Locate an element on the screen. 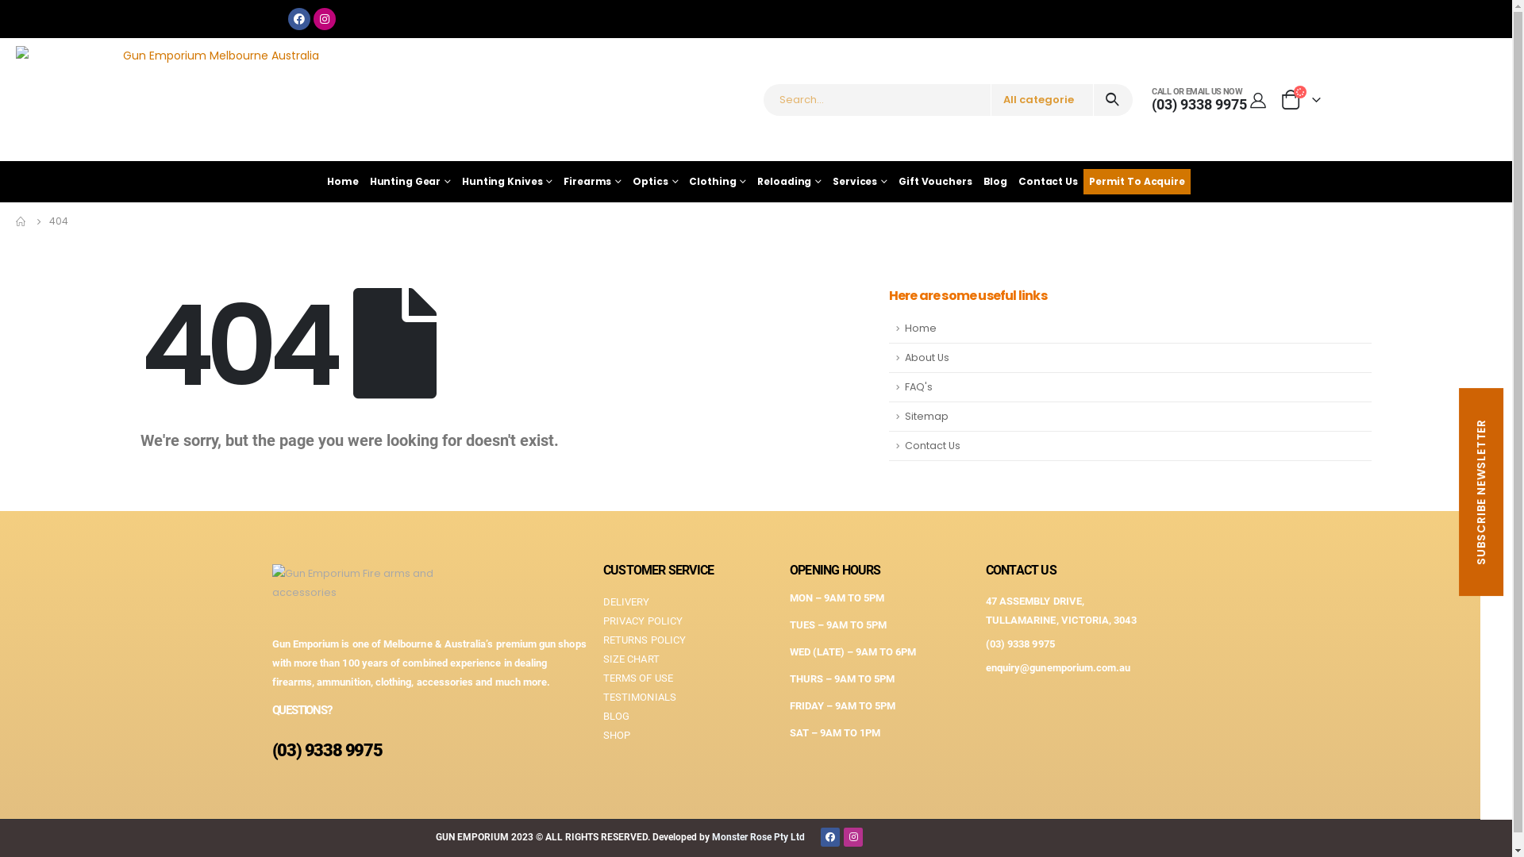 This screenshot has height=857, width=1524. Firearms is located at coordinates (592, 182).